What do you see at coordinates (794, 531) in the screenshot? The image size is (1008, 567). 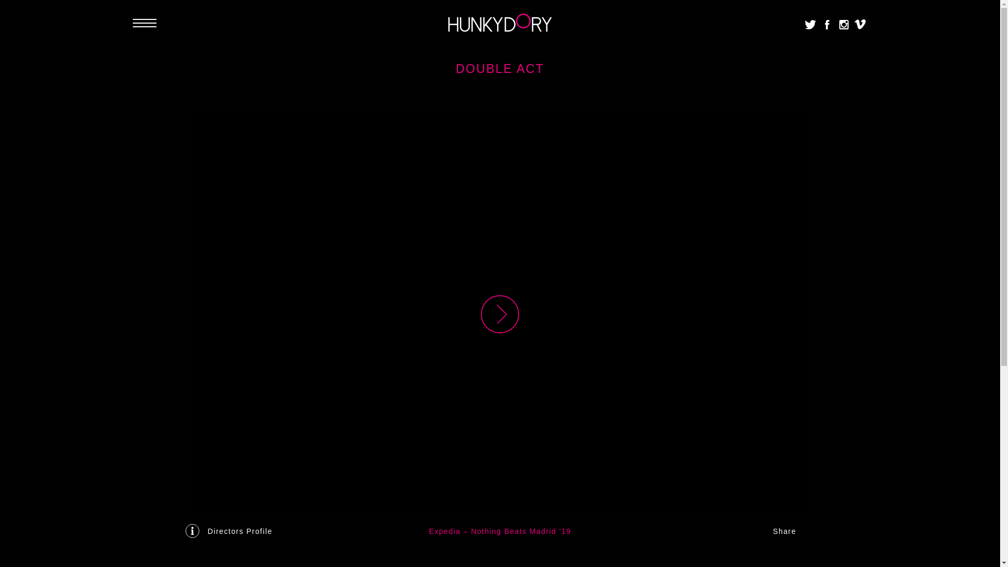 I see `Share` at bounding box center [794, 531].